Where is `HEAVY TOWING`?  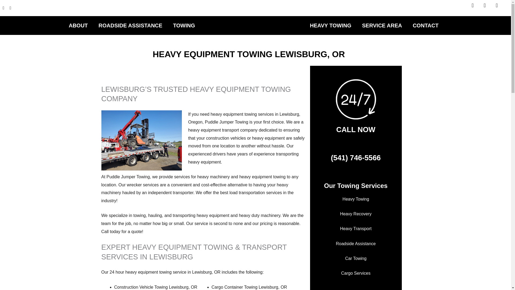 HEAVY TOWING is located at coordinates (332, 25).